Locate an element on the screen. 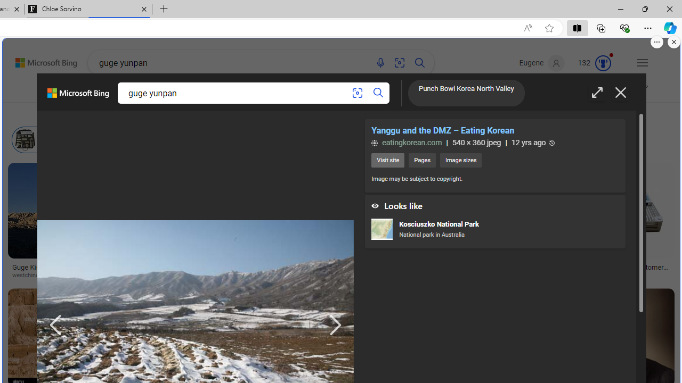 This screenshot has height=383, width=682. Kosciuszko National Park is located at coordinates (381, 230).